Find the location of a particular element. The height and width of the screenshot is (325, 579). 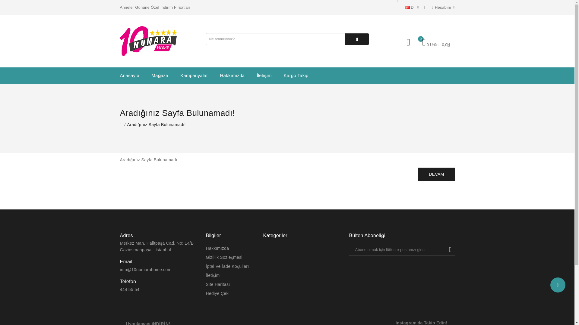

Dil  is located at coordinates (412, 7).